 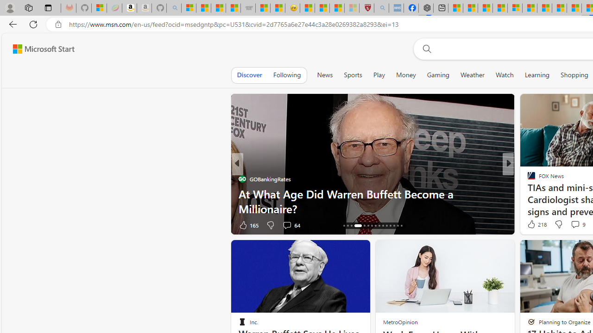 I want to click on Deseret News, so click(x=527, y=193).